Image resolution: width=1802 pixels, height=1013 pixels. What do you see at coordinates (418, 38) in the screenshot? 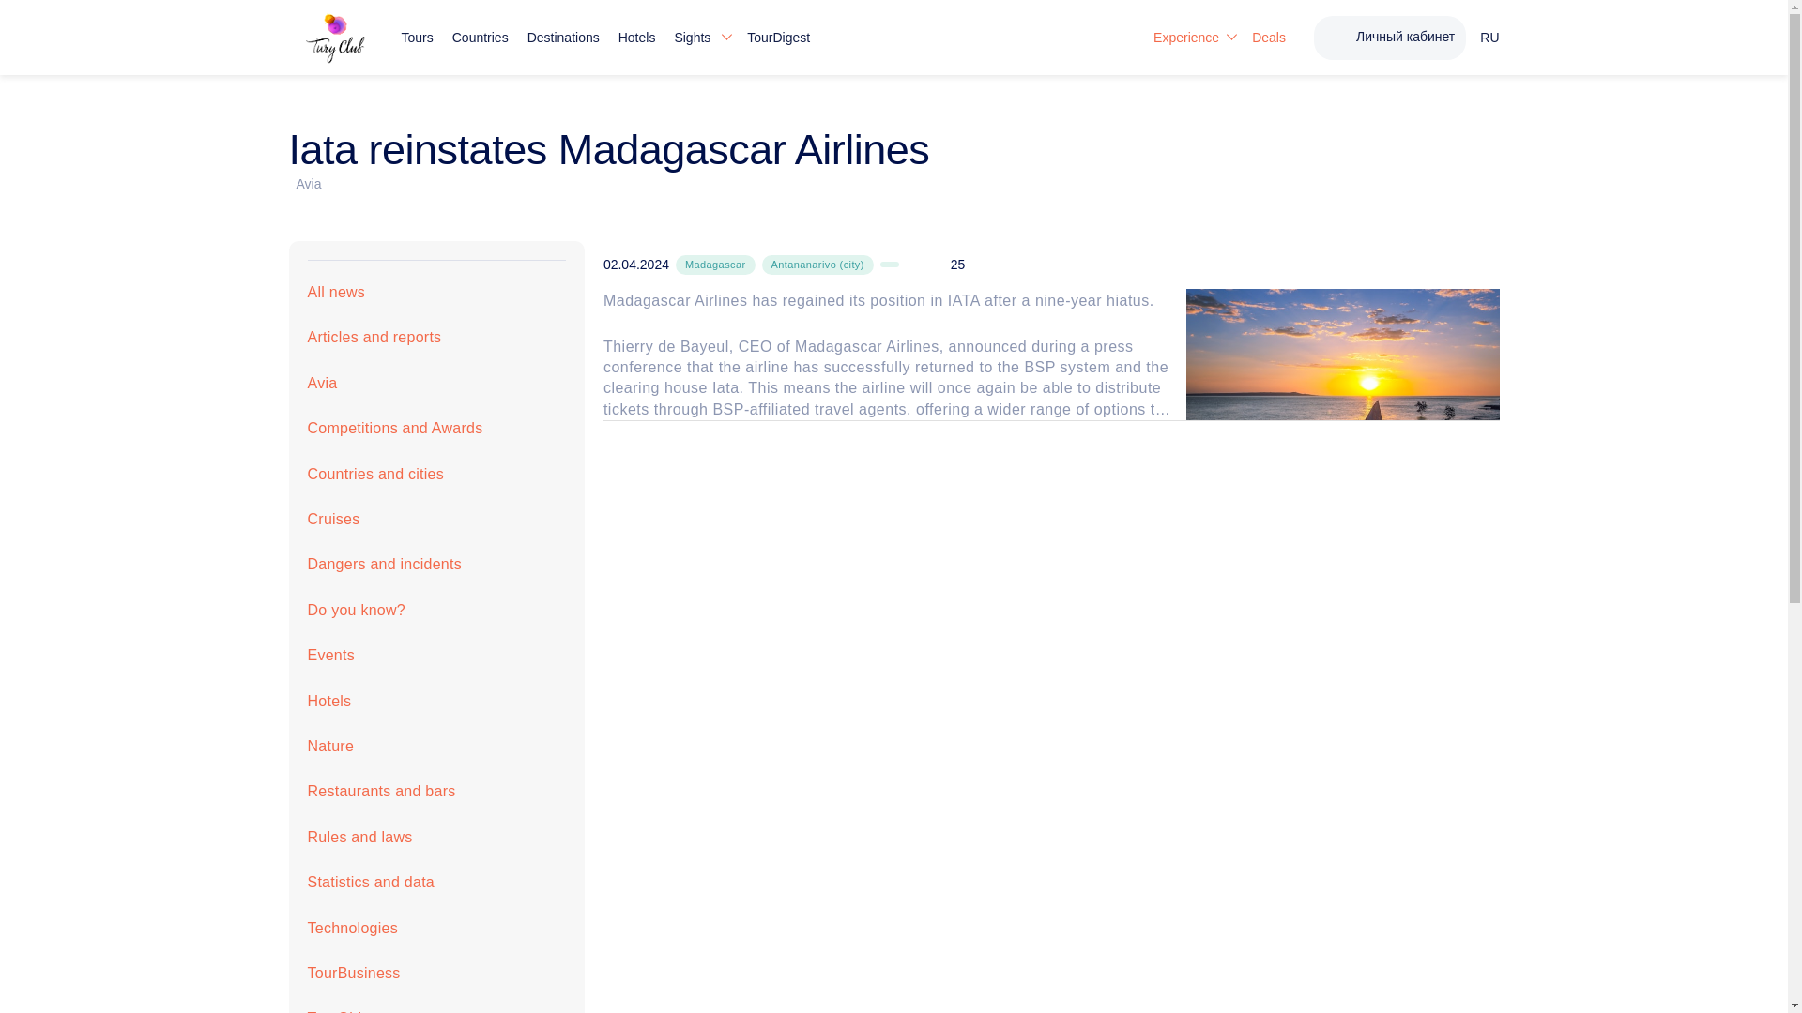
I see `Tours` at bounding box center [418, 38].